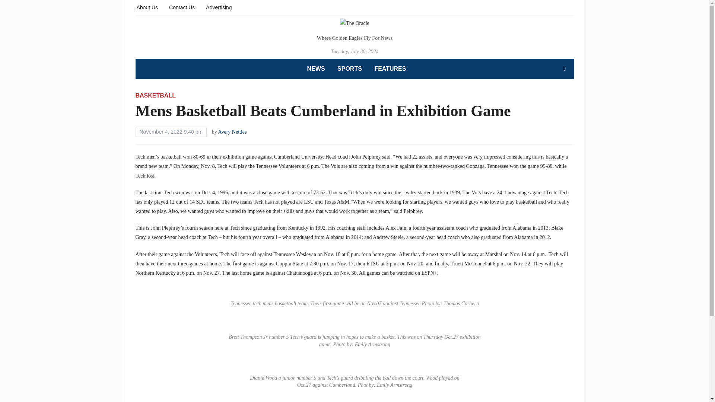 Image resolution: width=715 pixels, height=402 pixels. I want to click on About Us, so click(147, 7).